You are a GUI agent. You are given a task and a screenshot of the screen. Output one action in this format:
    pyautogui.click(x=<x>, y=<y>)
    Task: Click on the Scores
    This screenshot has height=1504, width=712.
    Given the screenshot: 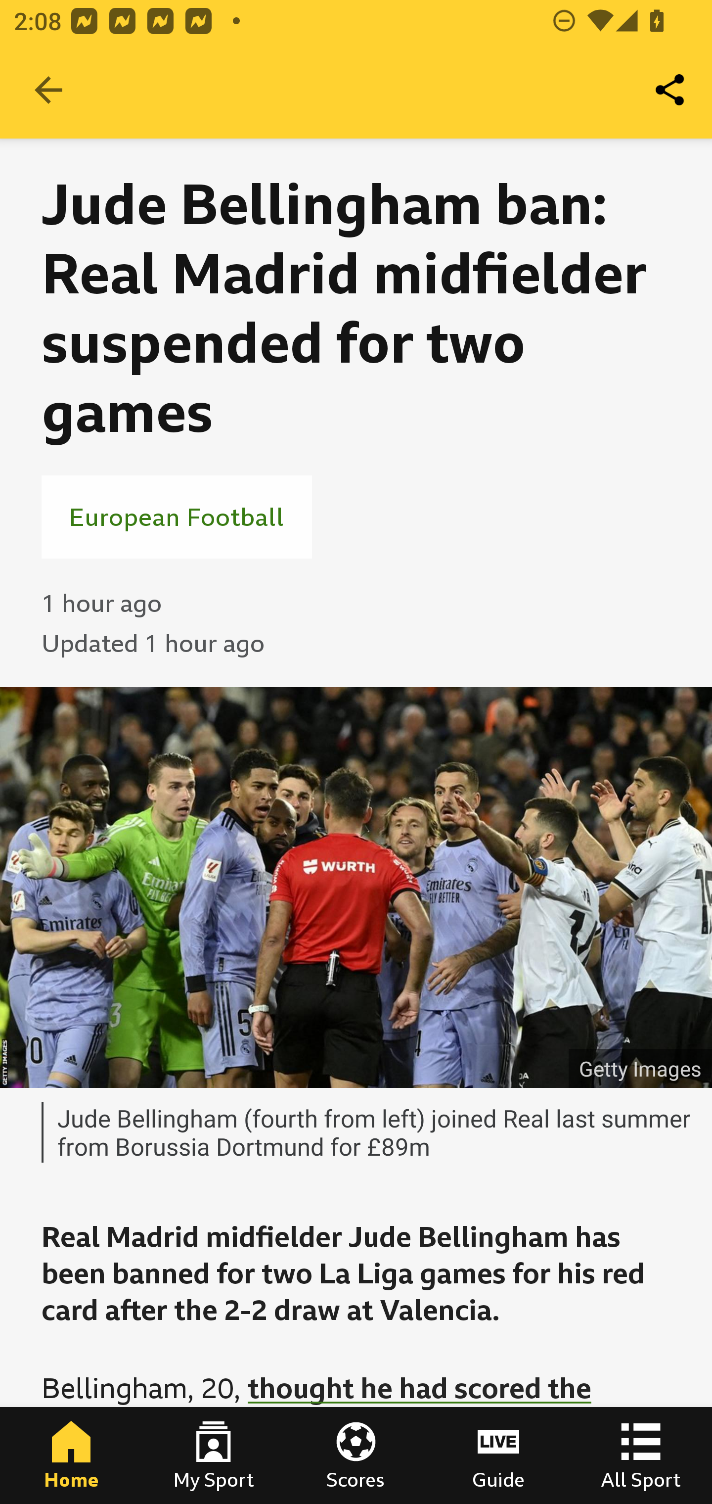 What is the action you would take?
    pyautogui.click(x=356, y=1456)
    